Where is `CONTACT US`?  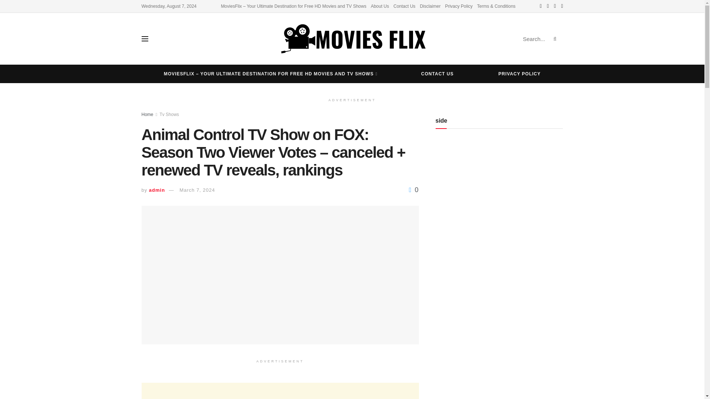 CONTACT US is located at coordinates (437, 74).